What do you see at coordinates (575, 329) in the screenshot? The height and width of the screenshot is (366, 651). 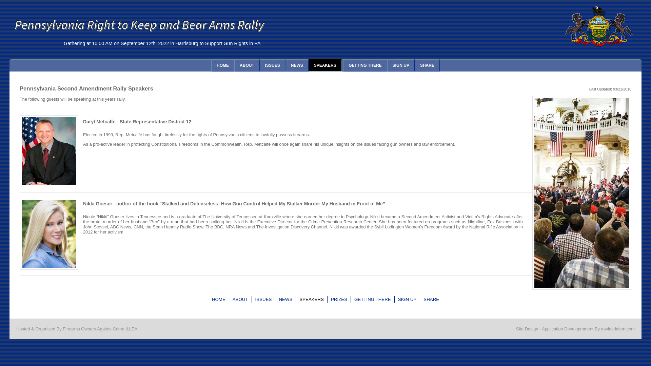 I see `Site Design - Application Developmment By davidcdalton.com` at bounding box center [575, 329].